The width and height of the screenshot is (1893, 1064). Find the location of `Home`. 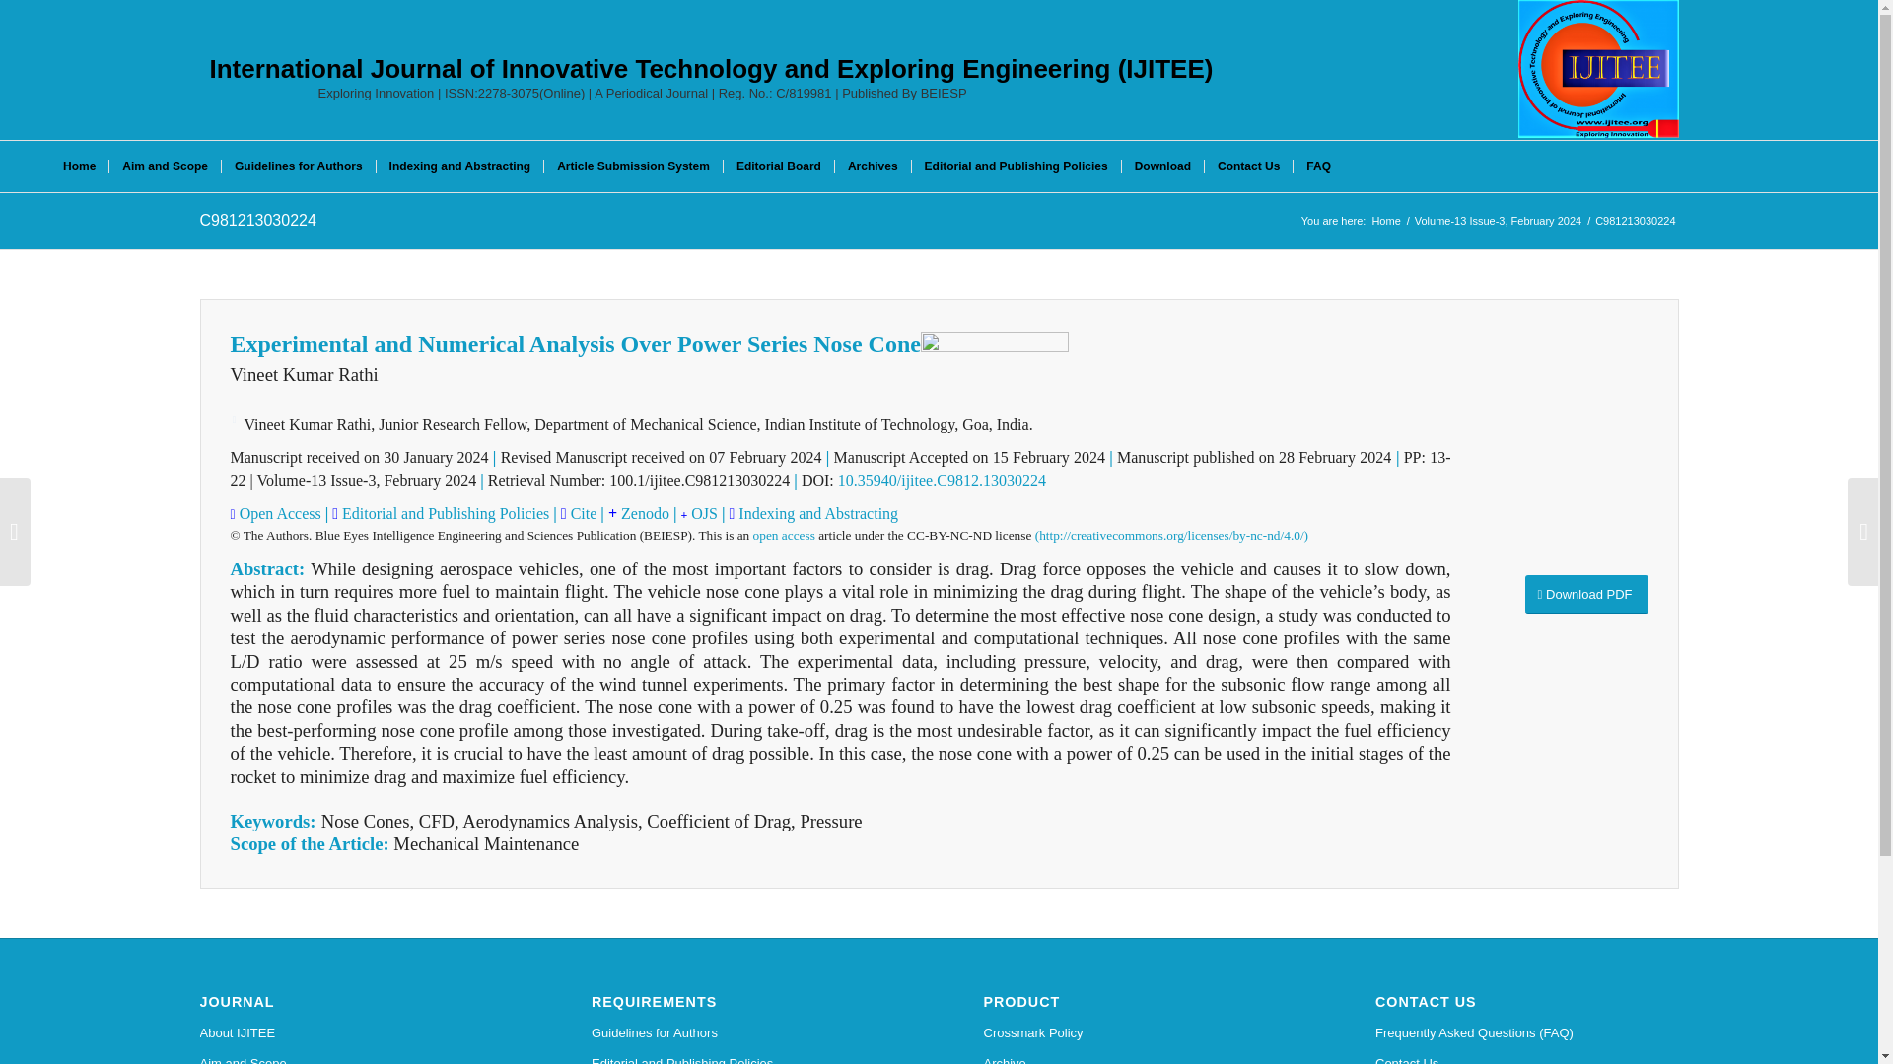

Home is located at coordinates (79, 166).